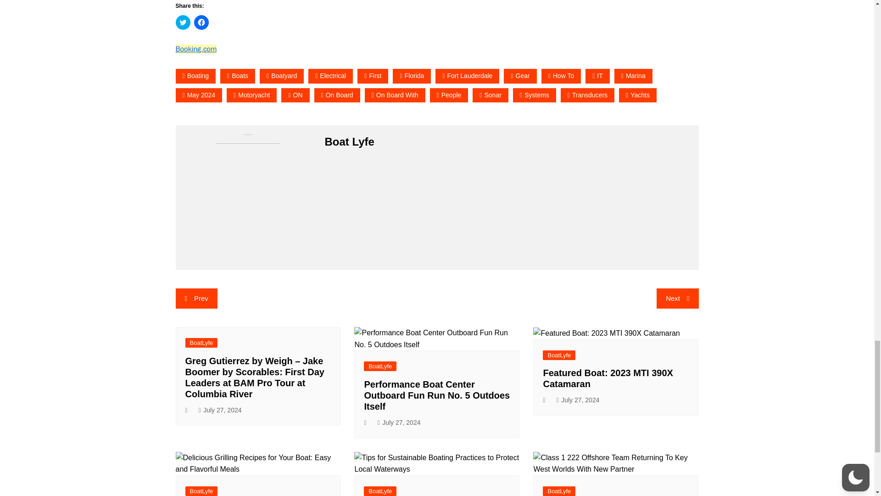 The height and width of the screenshot is (496, 881). What do you see at coordinates (183, 22) in the screenshot?
I see `Click to share on Twitter` at bounding box center [183, 22].